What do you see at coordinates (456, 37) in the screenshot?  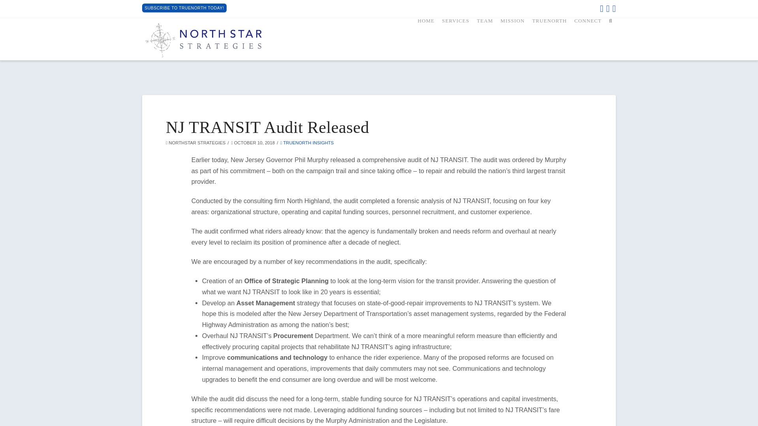 I see `SERVICES` at bounding box center [456, 37].